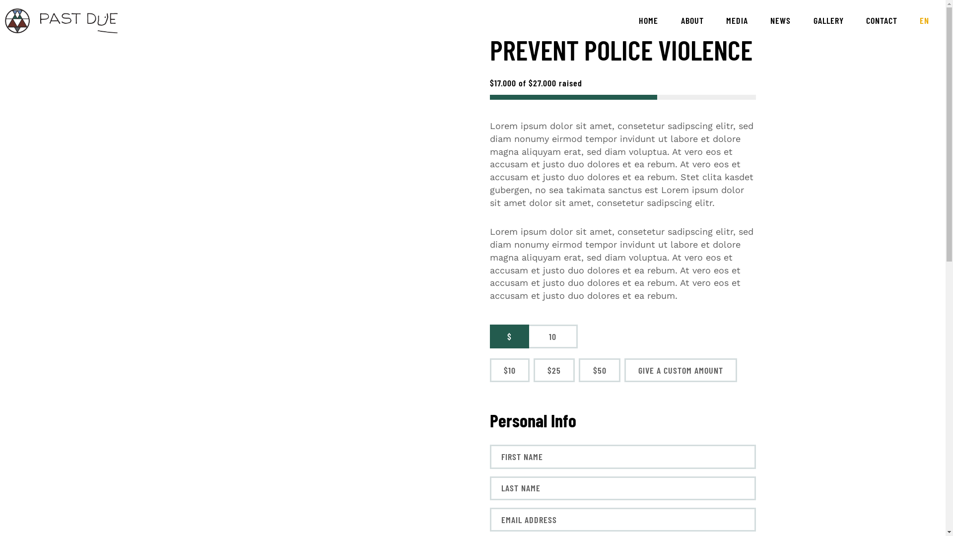 This screenshot has height=536, width=953. Describe the element at coordinates (828, 21) in the screenshot. I see `GALLERY` at that location.